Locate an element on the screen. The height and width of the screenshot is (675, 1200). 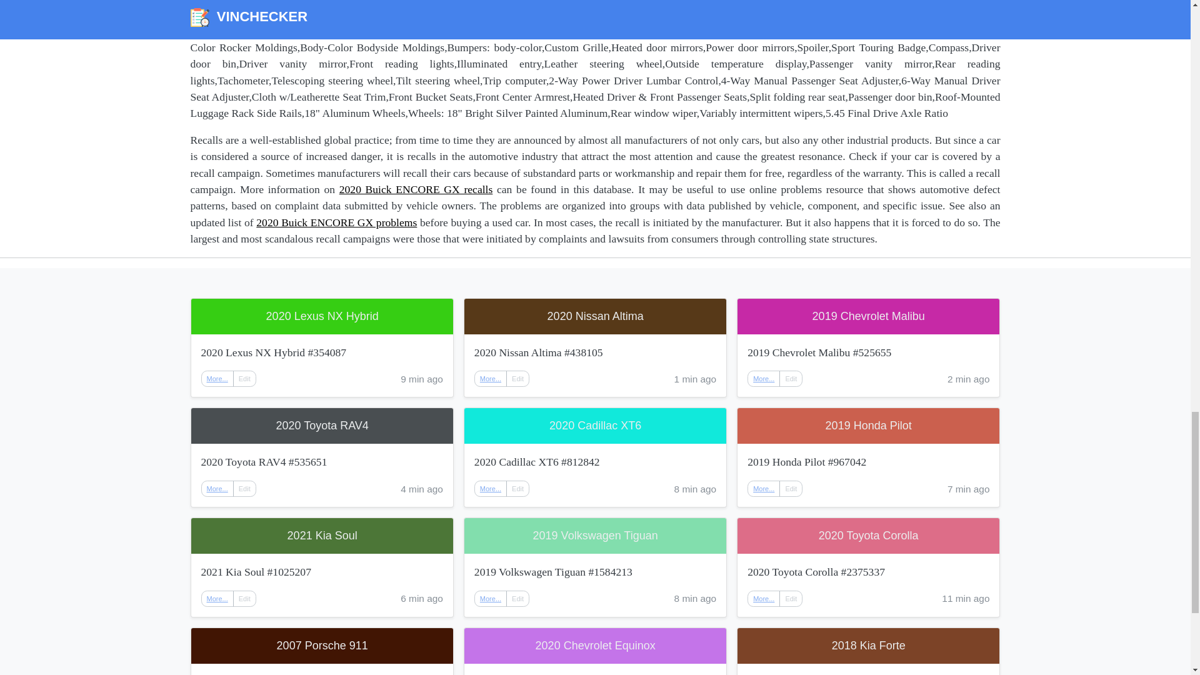
More... is located at coordinates (764, 489).